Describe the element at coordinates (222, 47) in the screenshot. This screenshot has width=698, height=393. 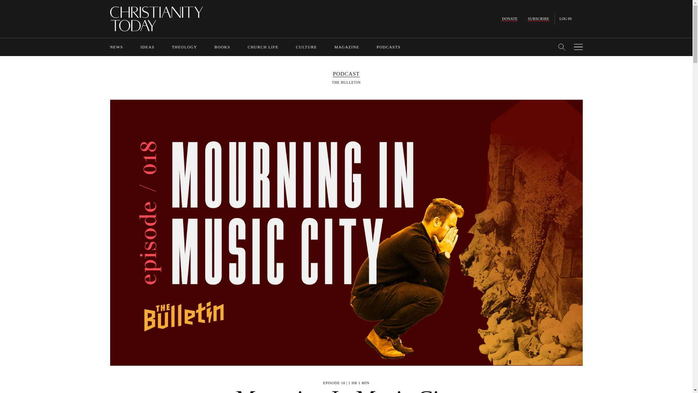
I see `BOOKS` at that location.